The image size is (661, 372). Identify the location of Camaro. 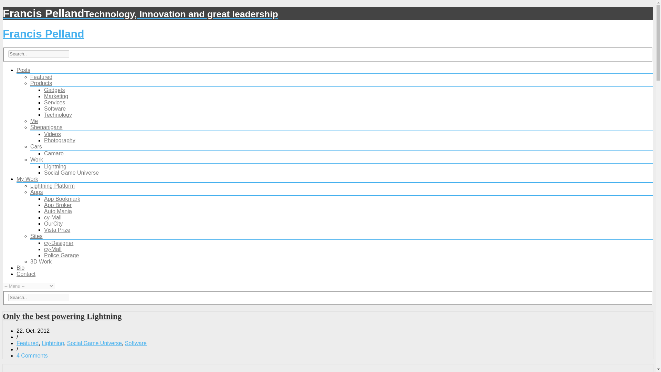
(54, 153).